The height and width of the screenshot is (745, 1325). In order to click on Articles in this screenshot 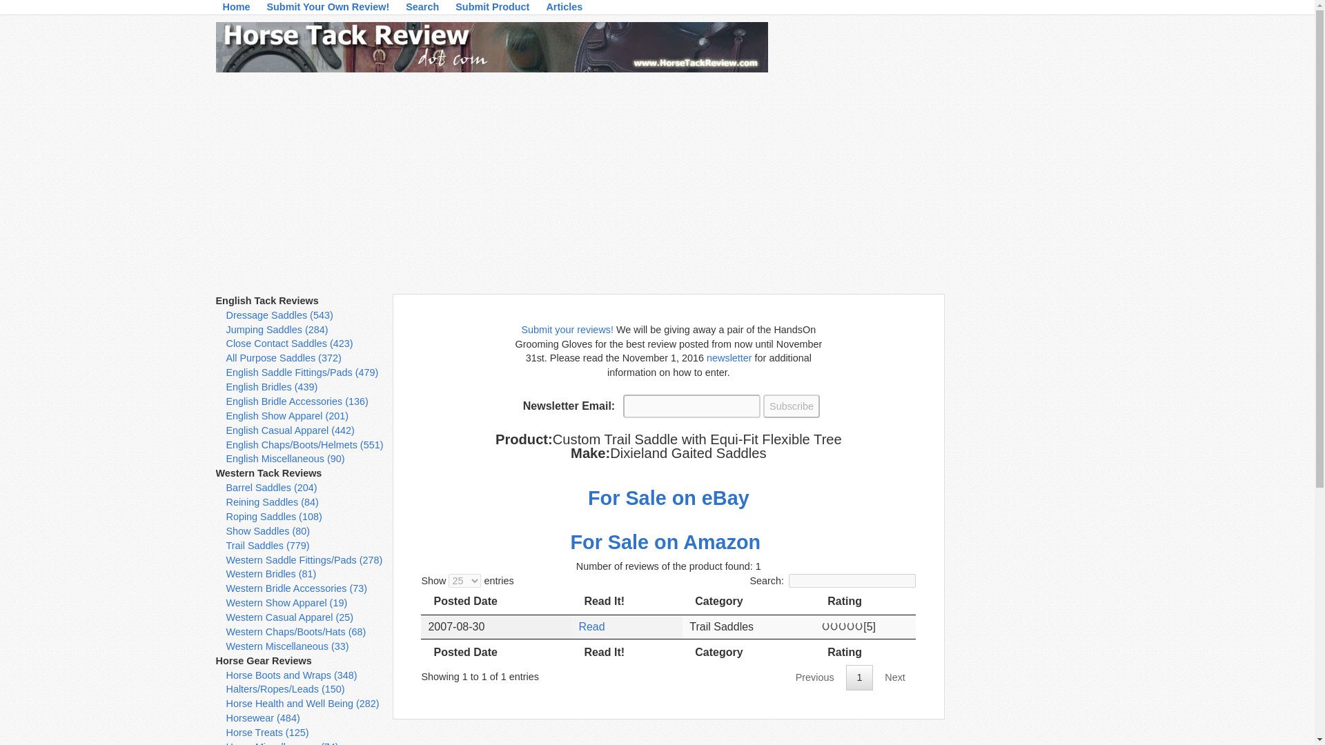, I will do `click(565, 10)`.